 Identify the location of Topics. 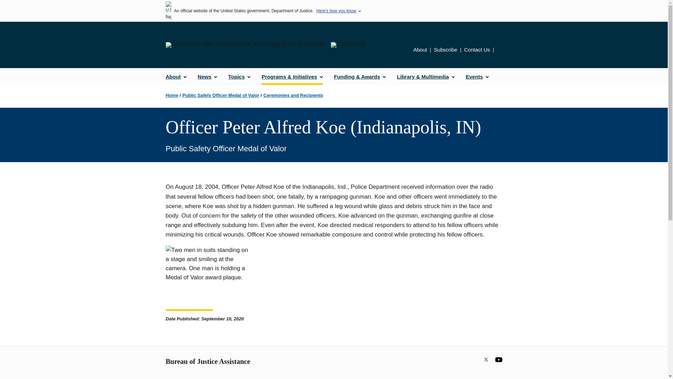
(239, 77).